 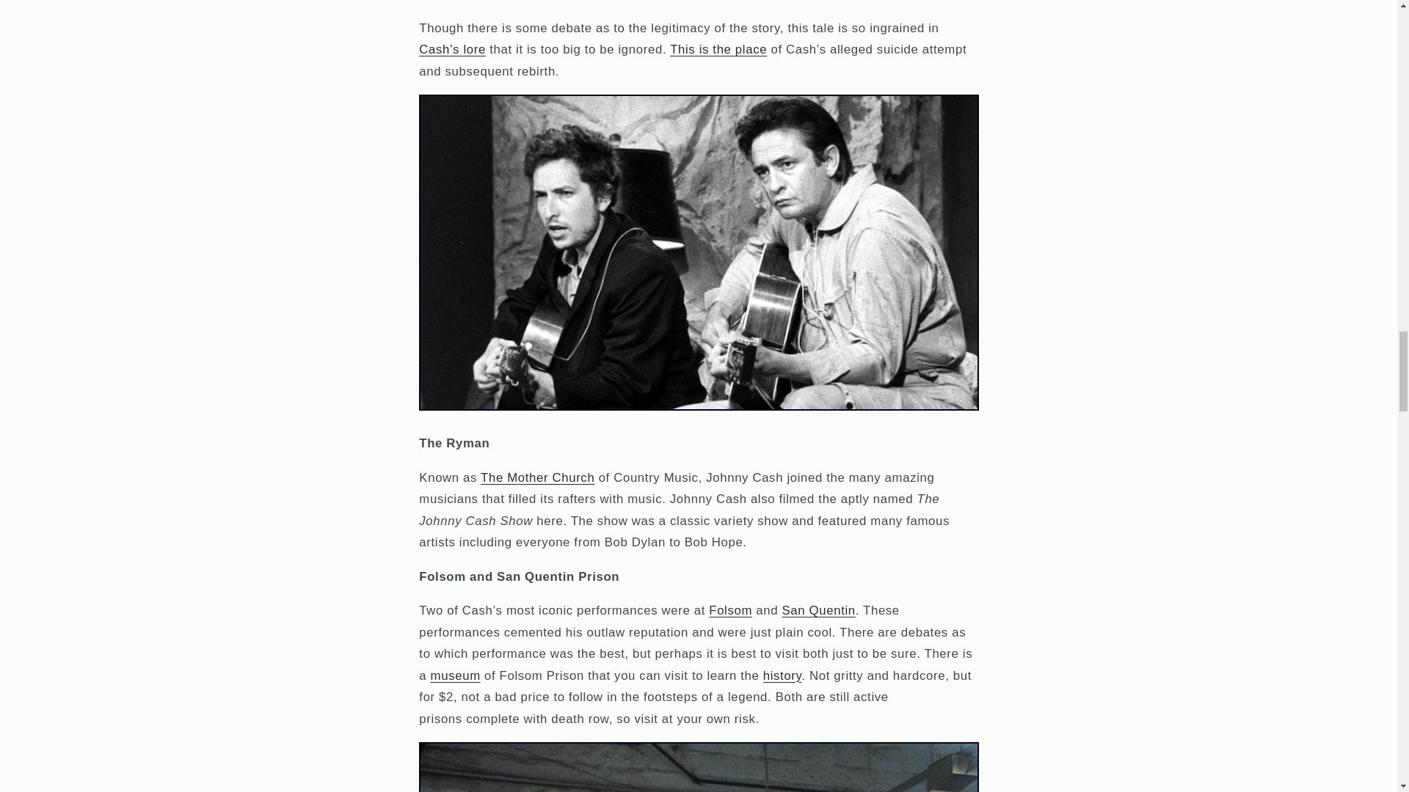 I want to click on Folsom Prison history, so click(x=782, y=675).